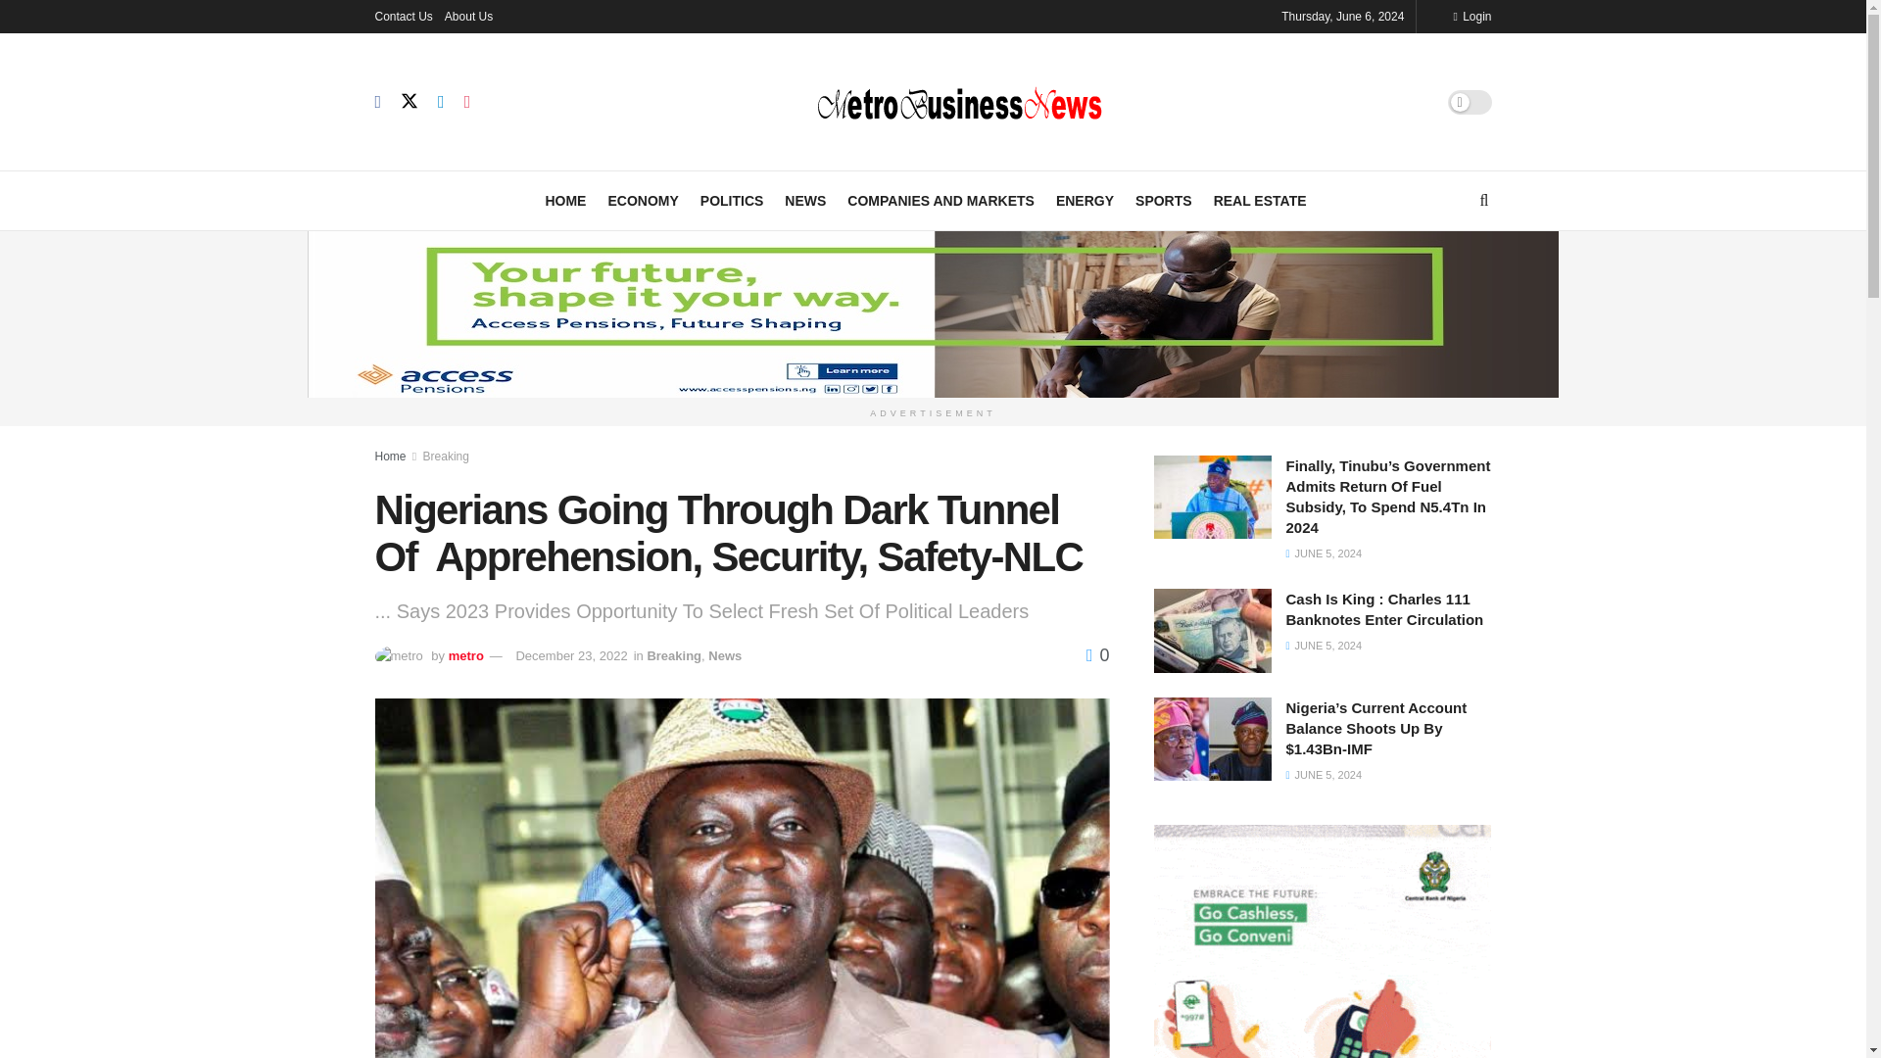 Image resolution: width=1881 pixels, height=1058 pixels. Describe the element at coordinates (446, 455) in the screenshot. I see `Breaking` at that location.